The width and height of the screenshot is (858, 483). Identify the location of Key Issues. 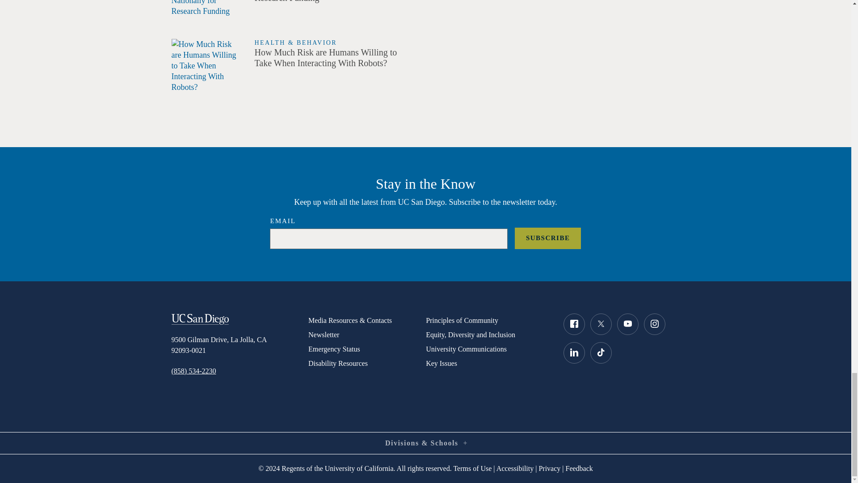
(487, 364).